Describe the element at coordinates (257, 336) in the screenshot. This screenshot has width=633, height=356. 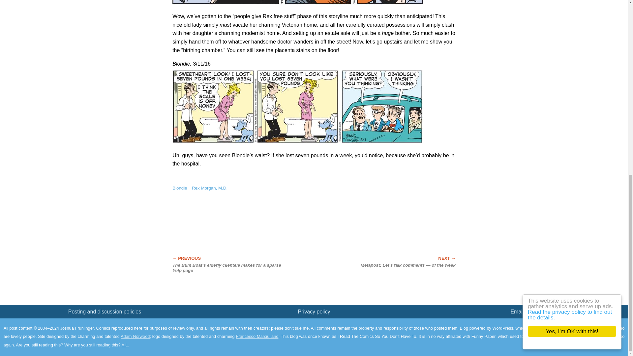
I see `Francesco Marciuliano` at that location.